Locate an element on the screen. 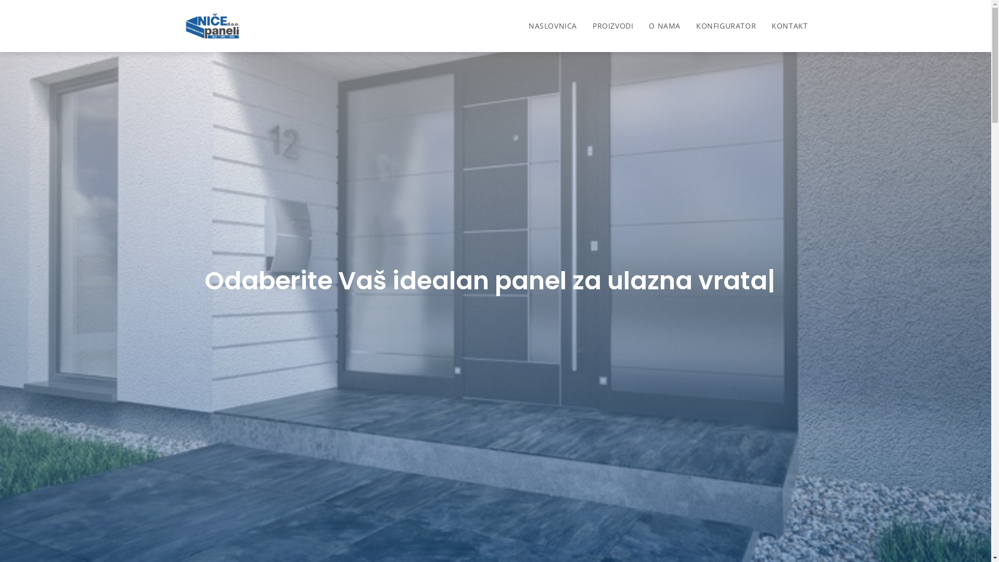  KONTAKT is located at coordinates (790, 26).